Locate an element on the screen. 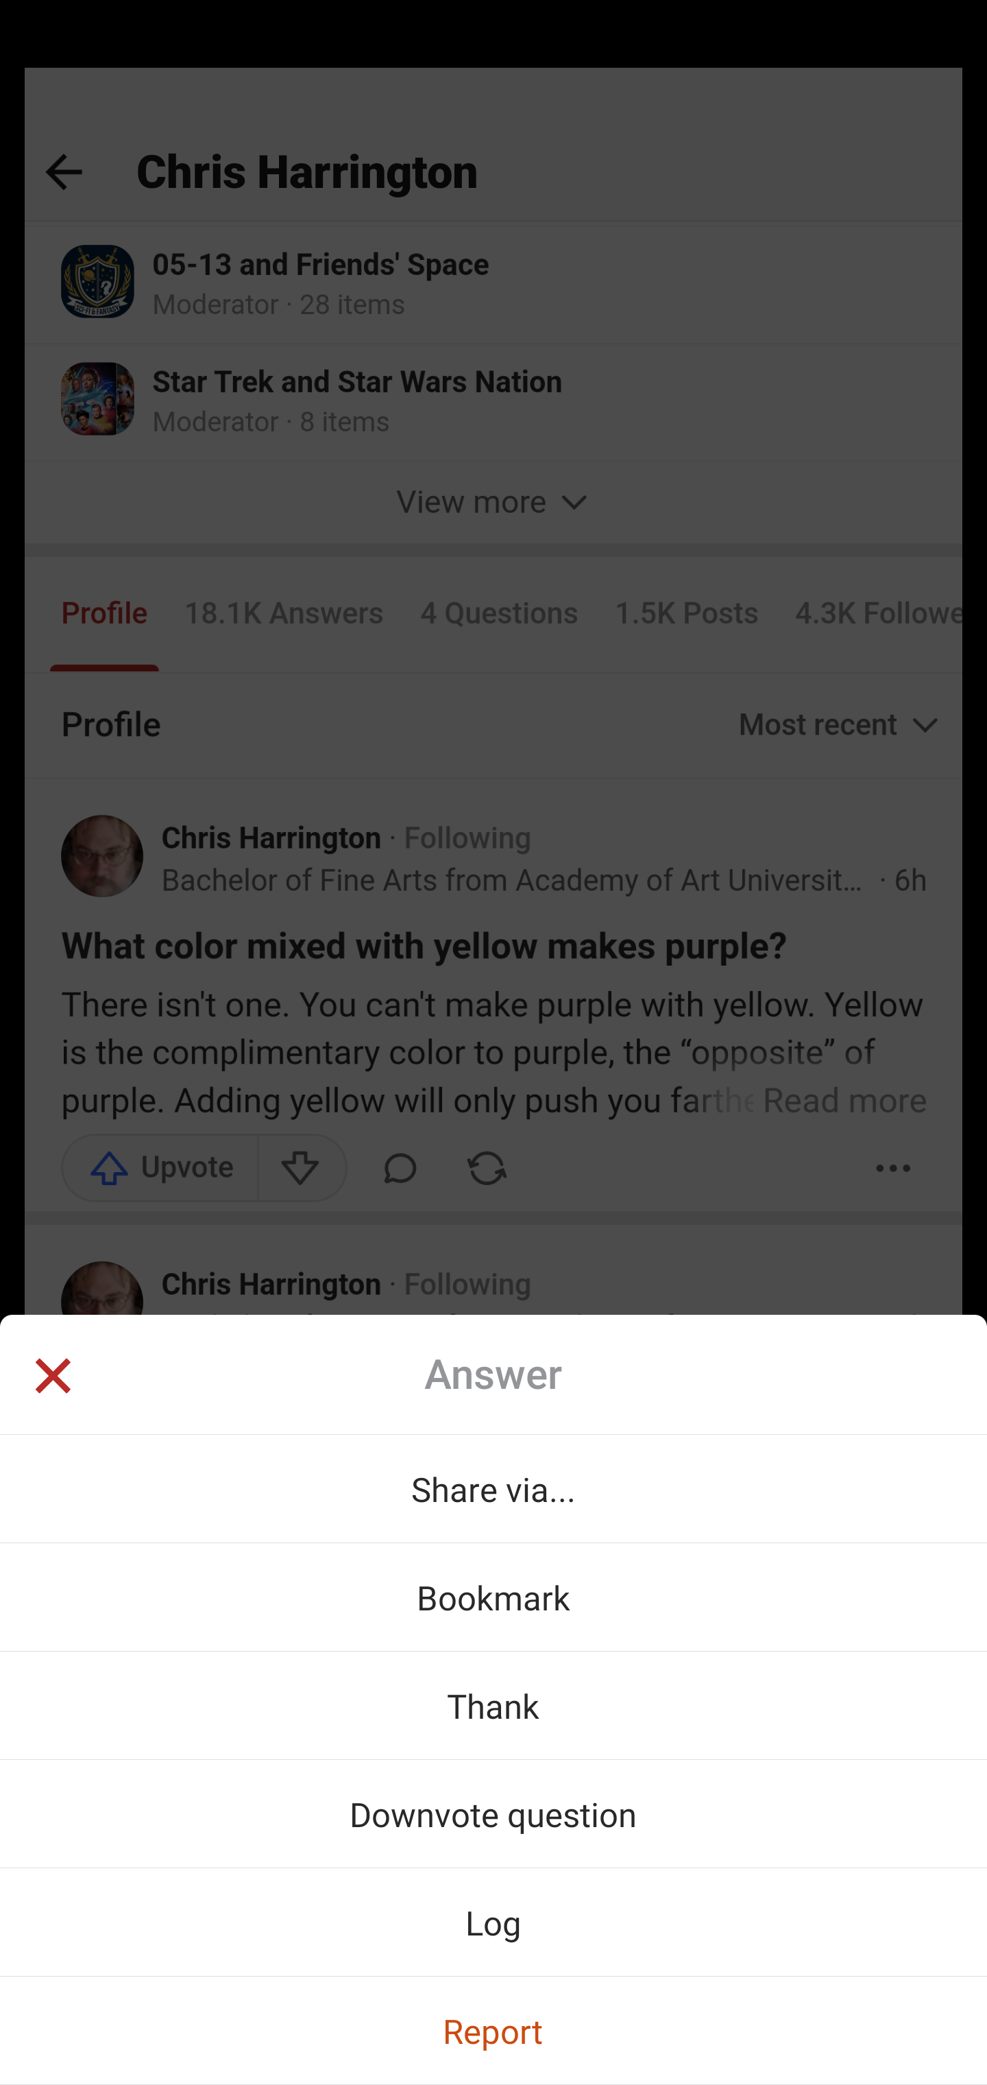 The height and width of the screenshot is (2085, 987). Log is located at coordinates (493, 1922).